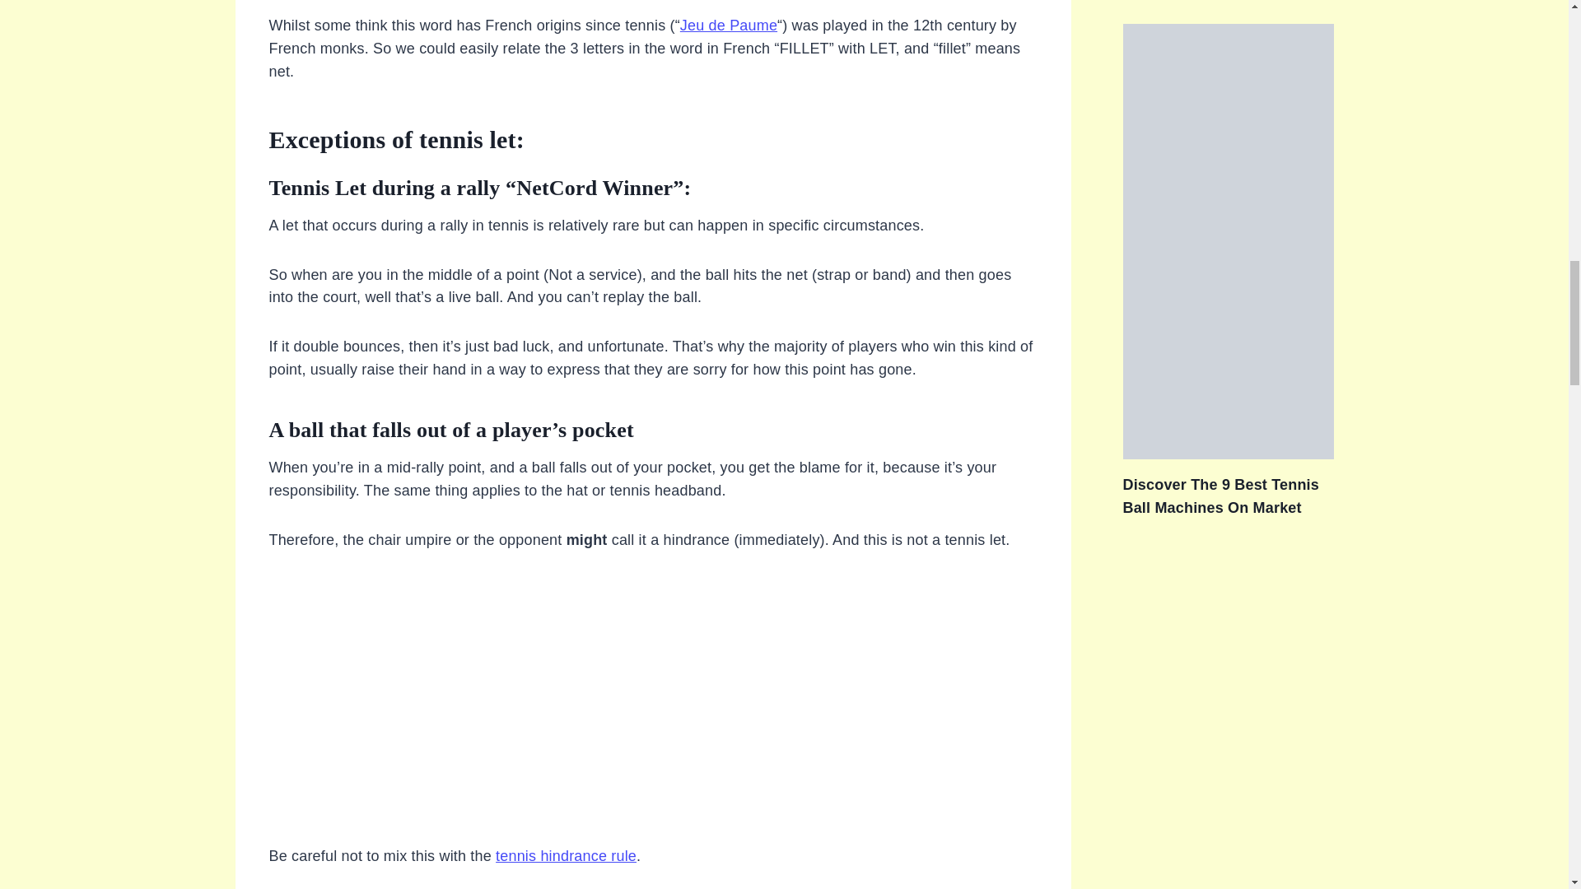  I want to click on tennis hindrance rule, so click(567, 856).